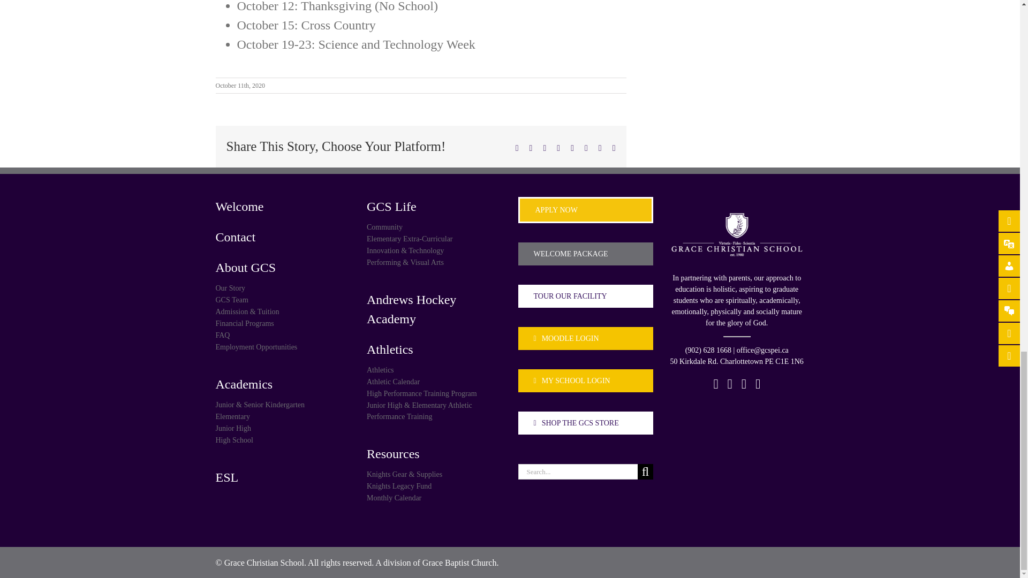 The image size is (1028, 578). I want to click on Welcome, so click(283, 206).